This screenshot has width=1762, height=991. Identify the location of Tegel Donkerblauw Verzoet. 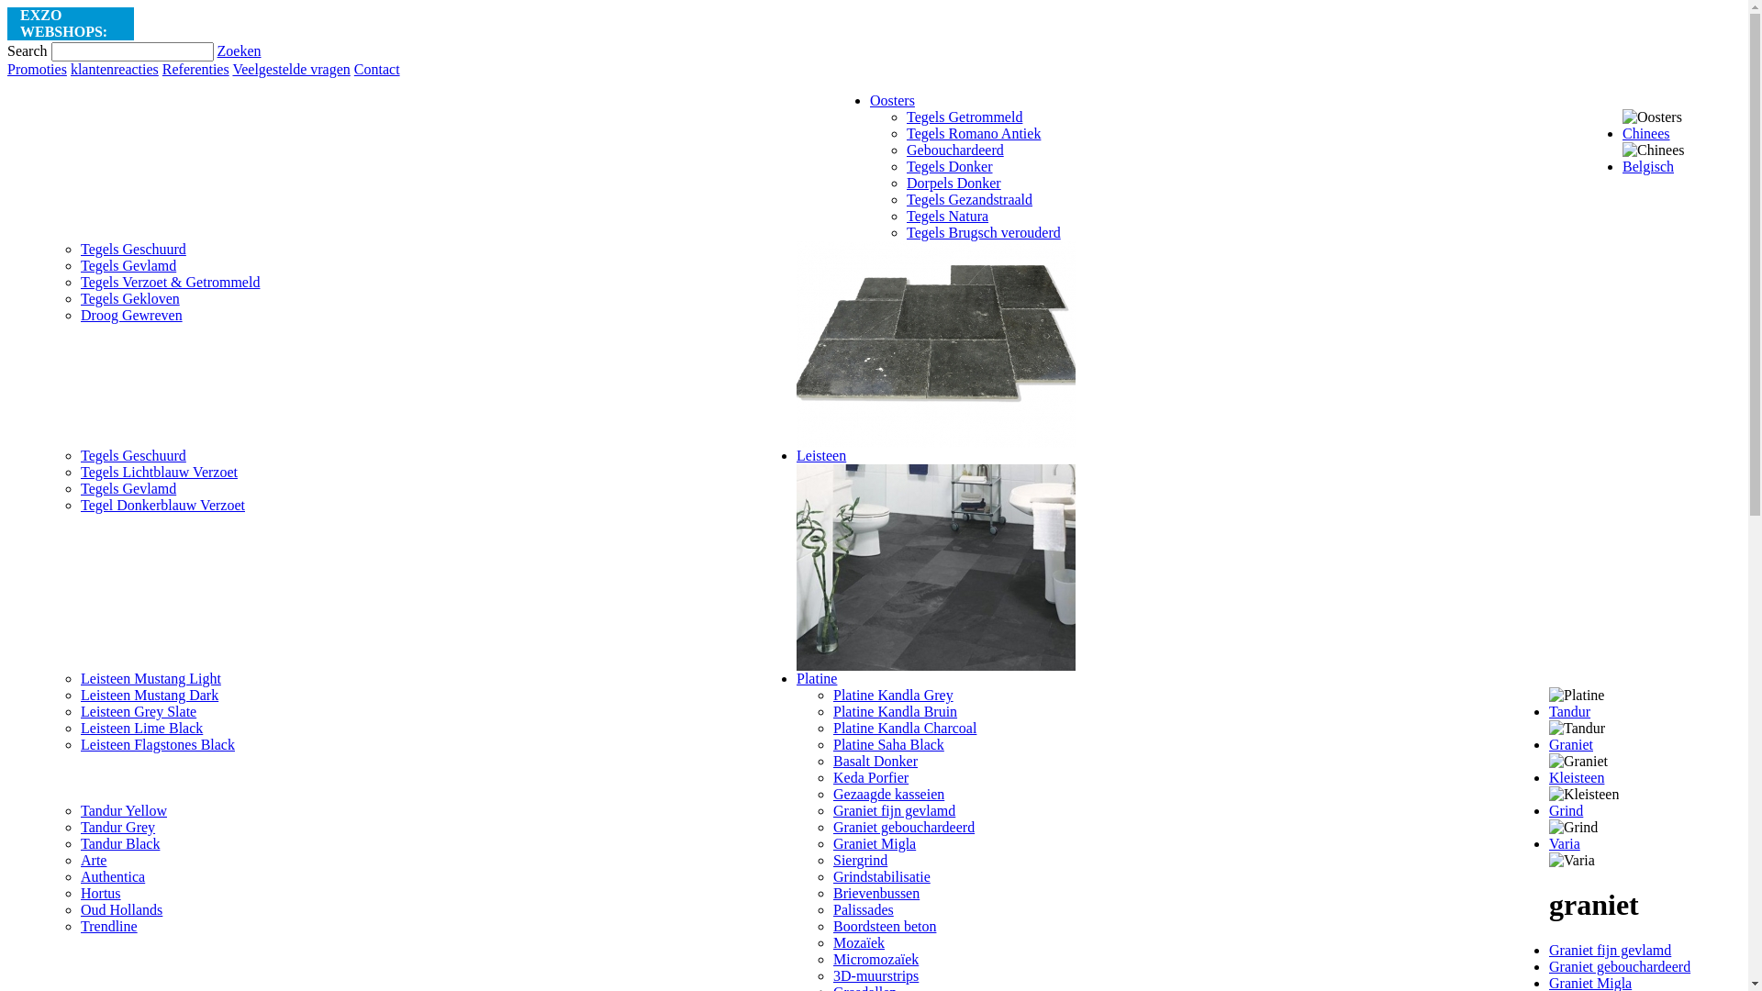
(163, 505).